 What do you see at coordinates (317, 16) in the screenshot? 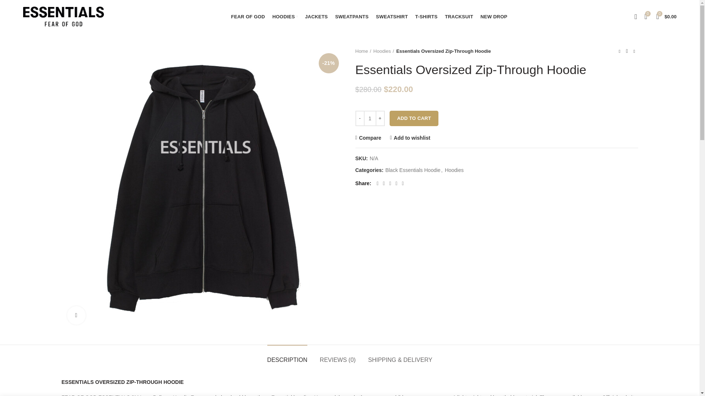
I see `JACKETS` at bounding box center [317, 16].